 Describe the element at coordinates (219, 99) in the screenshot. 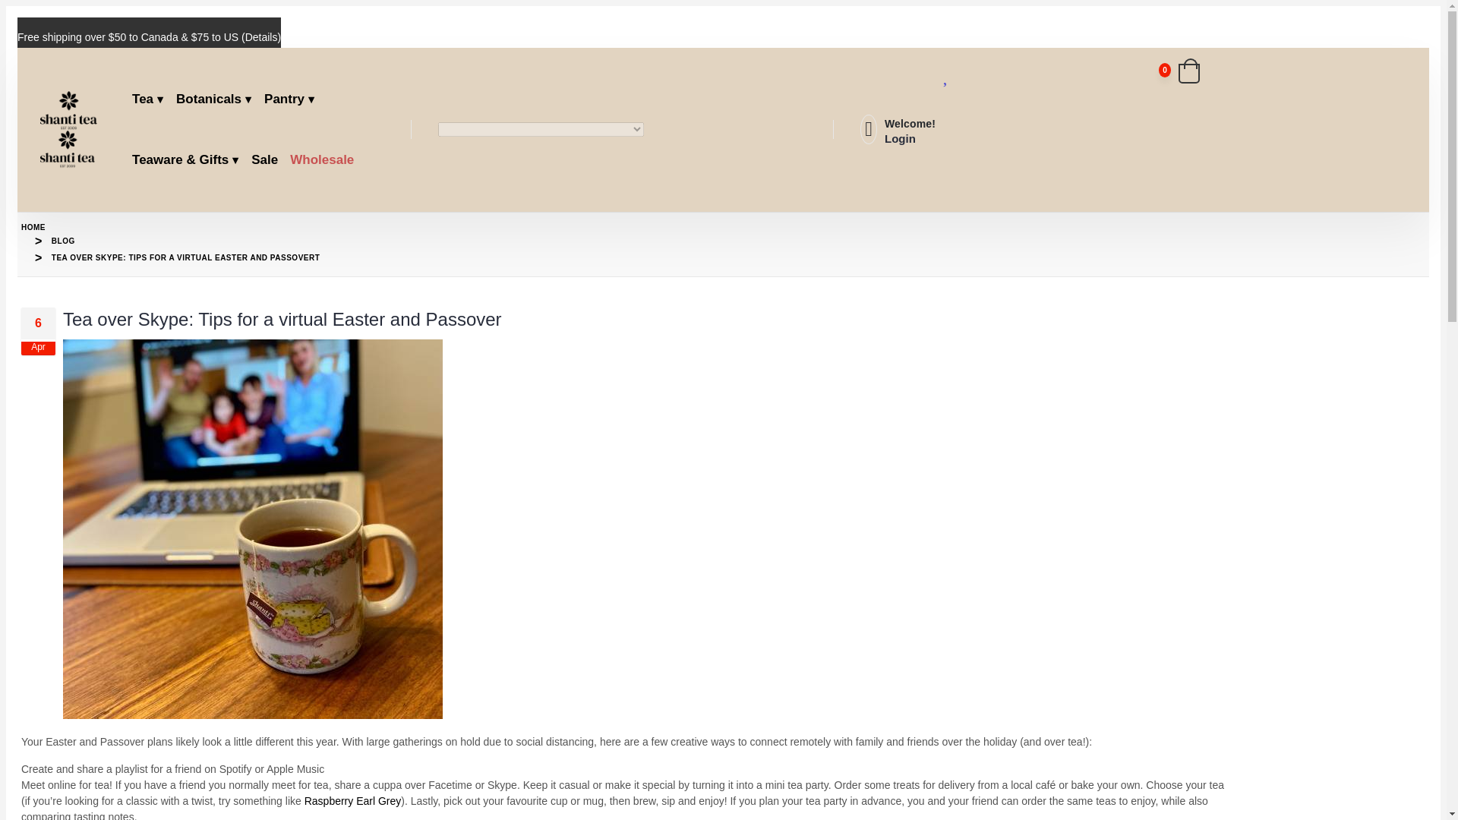

I see `Botanicals` at that location.